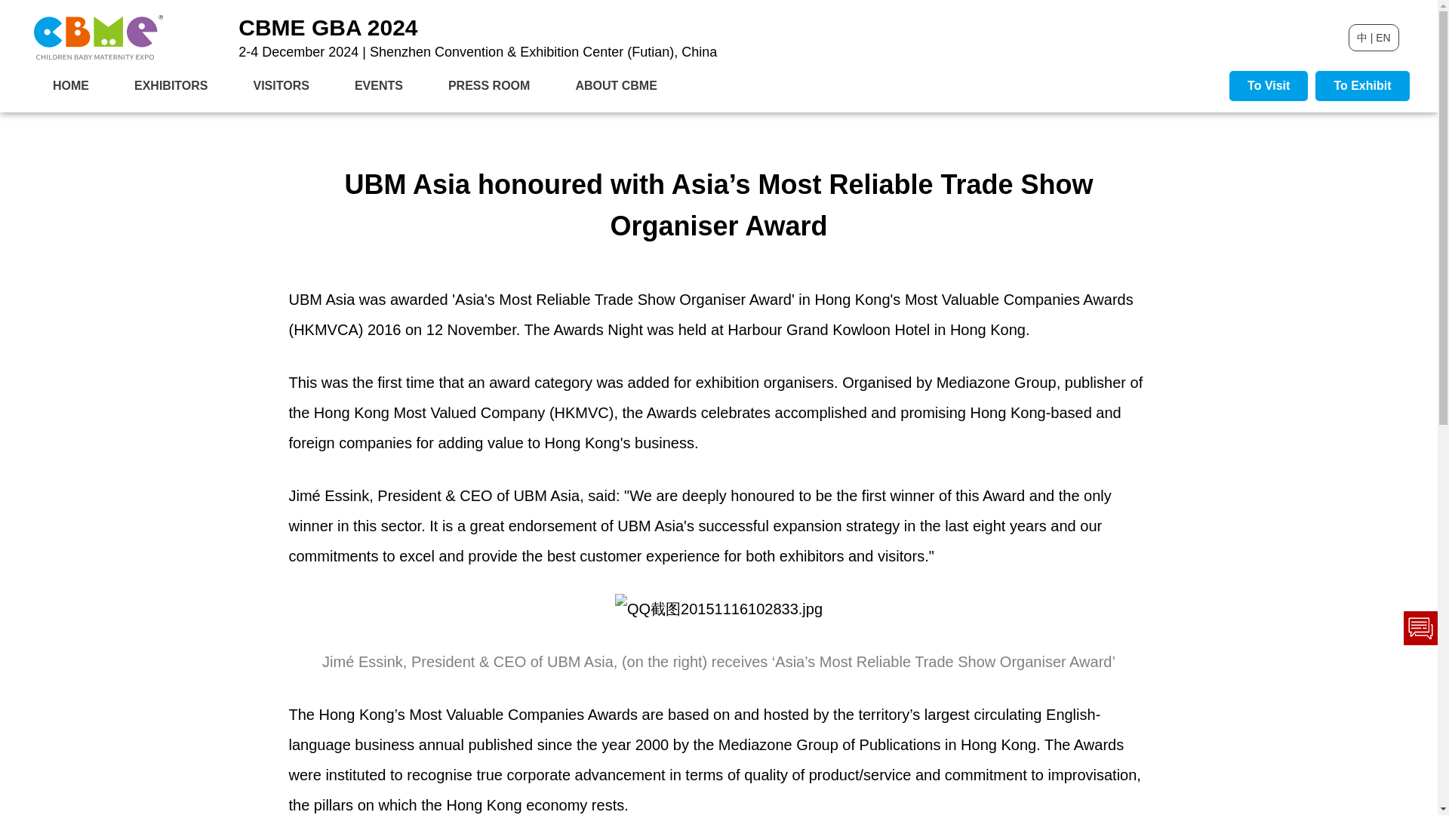 The height and width of the screenshot is (815, 1449). What do you see at coordinates (281, 86) in the screenshot?
I see `VISITORS` at bounding box center [281, 86].